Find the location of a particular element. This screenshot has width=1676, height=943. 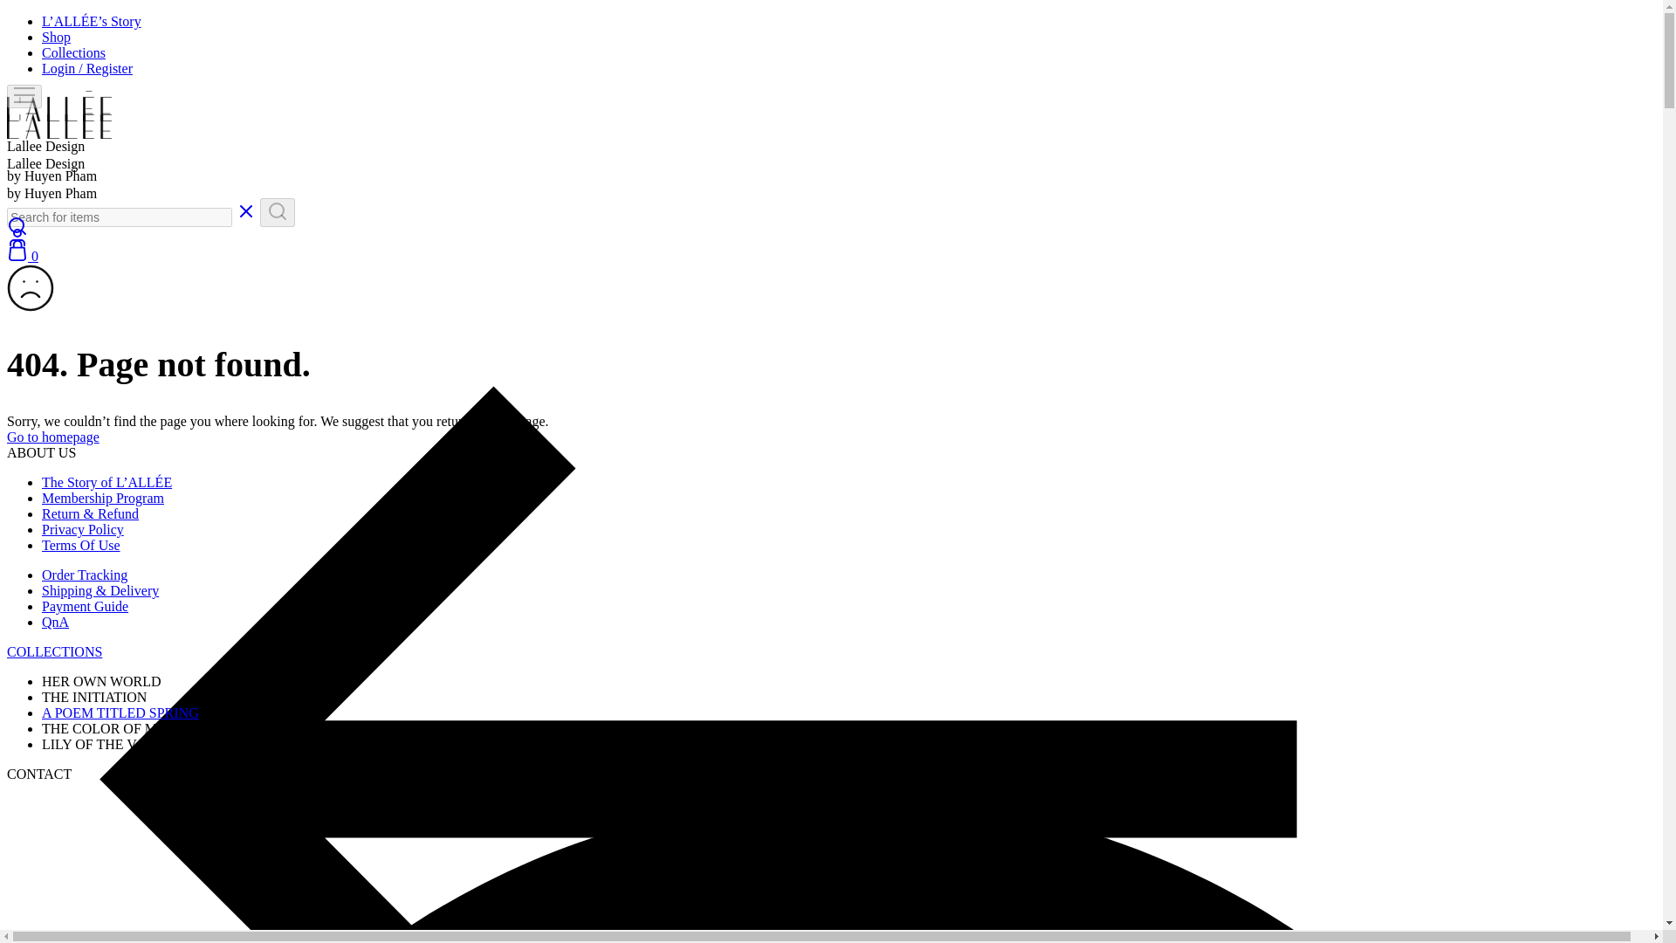

Membership Program is located at coordinates (103, 498).